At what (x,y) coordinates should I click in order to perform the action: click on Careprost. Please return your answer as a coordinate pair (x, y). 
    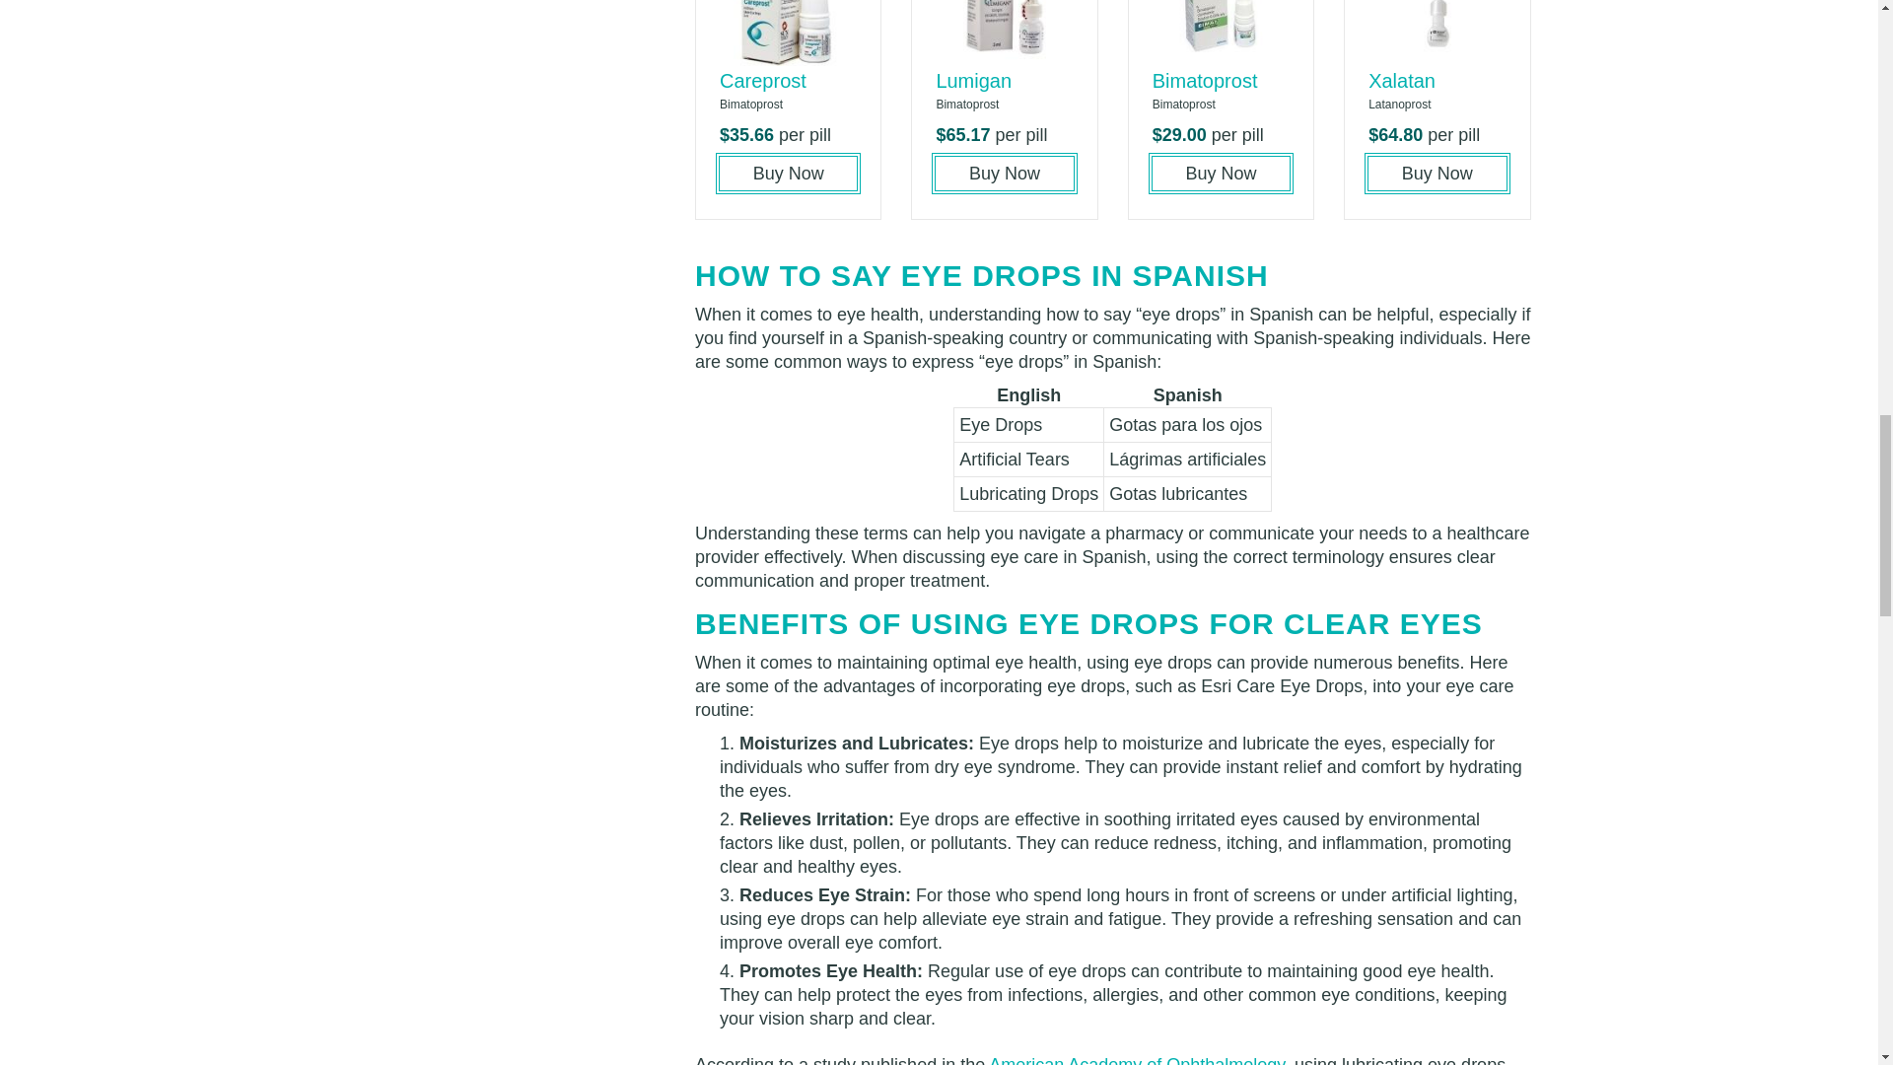
    Looking at the image, I should click on (762, 81).